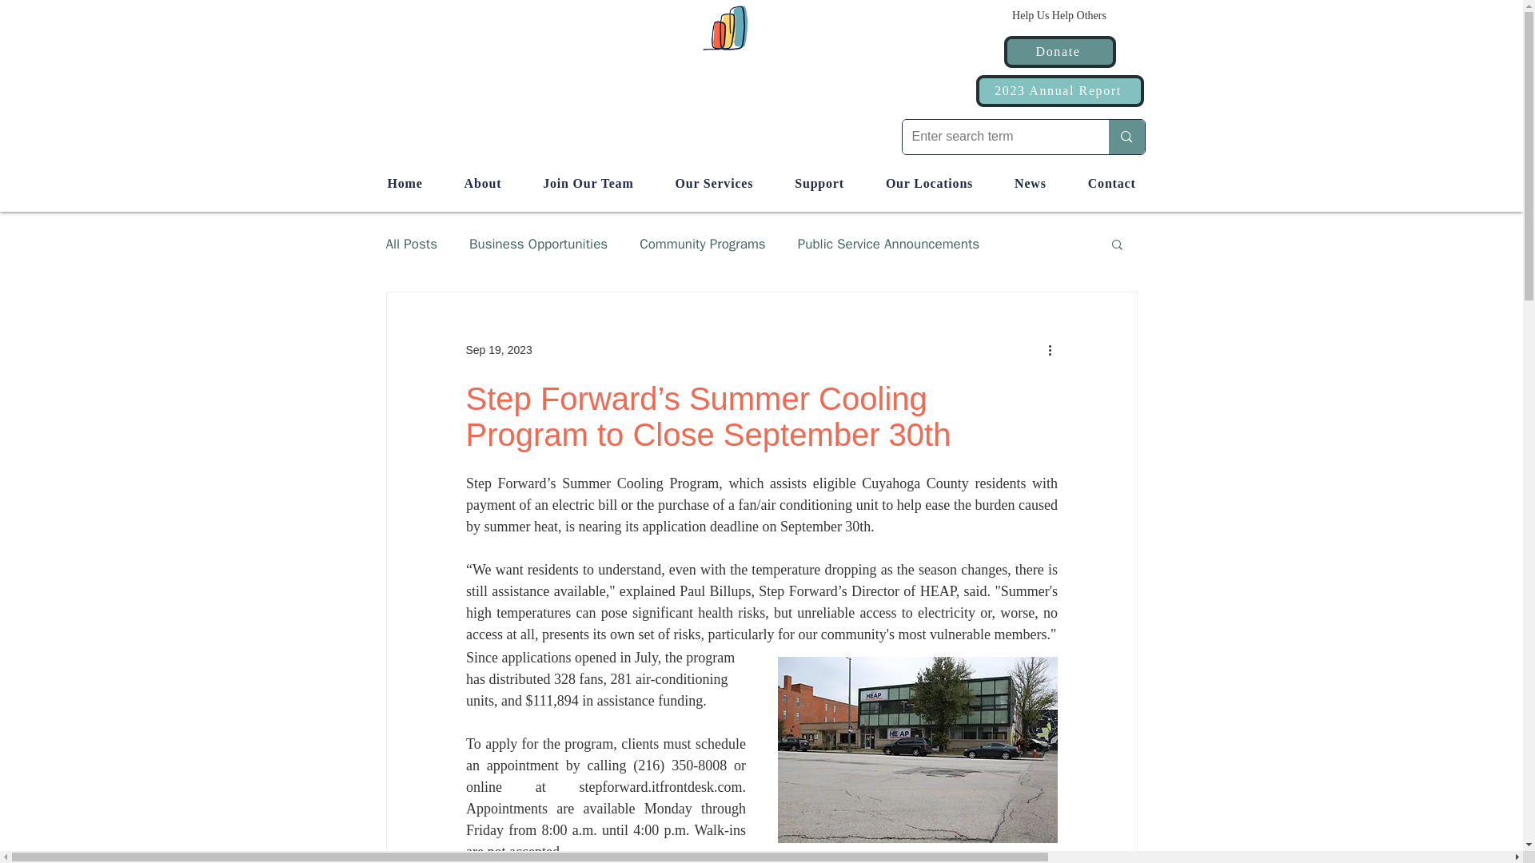  What do you see at coordinates (1030, 184) in the screenshot?
I see `News` at bounding box center [1030, 184].